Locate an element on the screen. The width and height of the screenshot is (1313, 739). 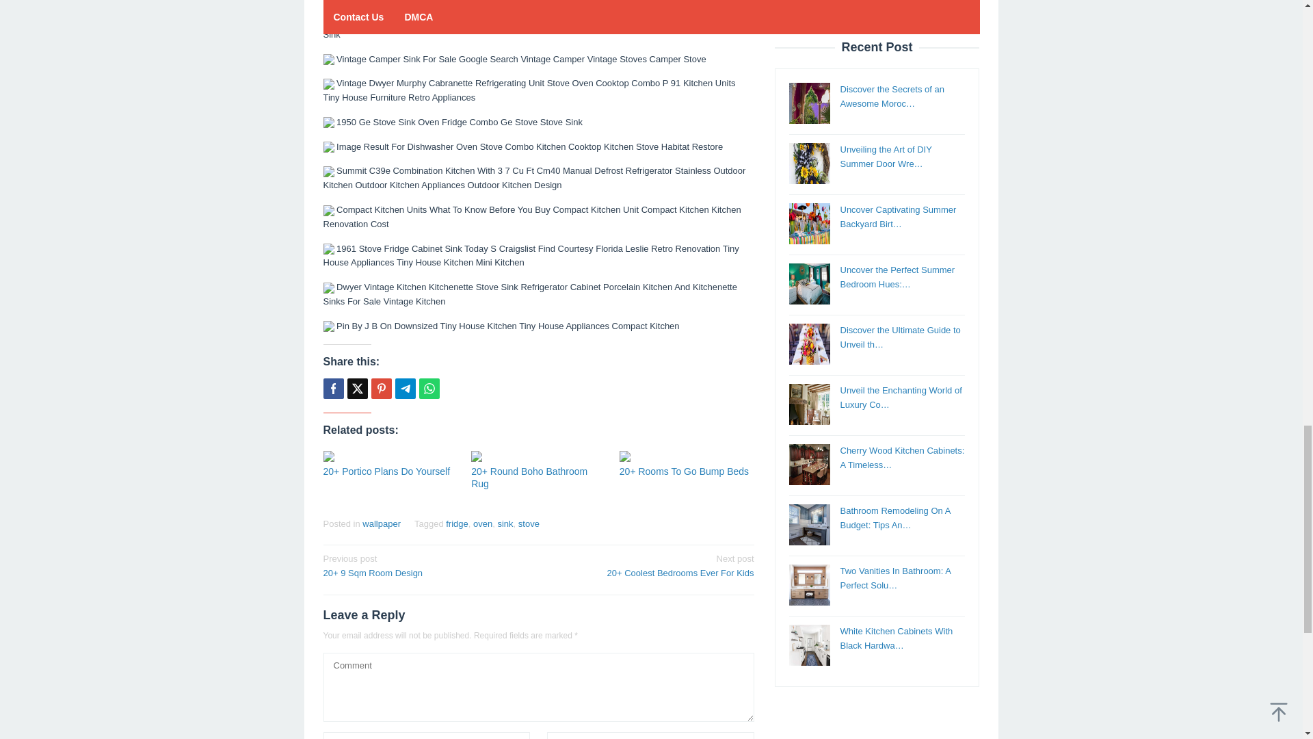
Telegram Share is located at coordinates (405, 389).